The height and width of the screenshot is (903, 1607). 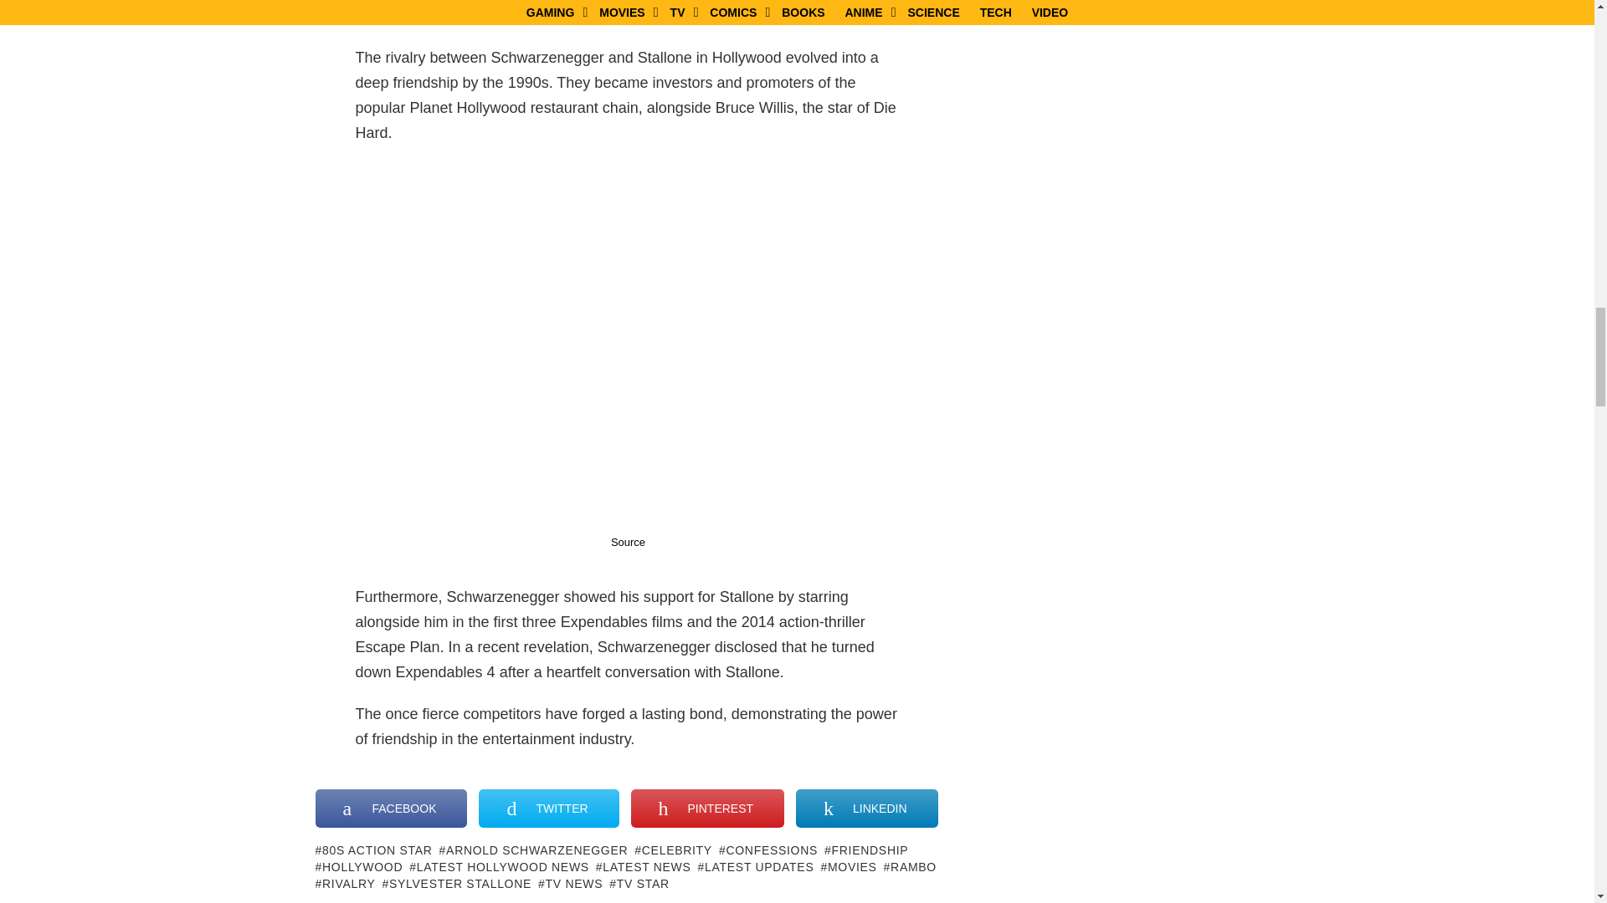 What do you see at coordinates (391, 808) in the screenshot?
I see `Share on Facebook` at bounding box center [391, 808].